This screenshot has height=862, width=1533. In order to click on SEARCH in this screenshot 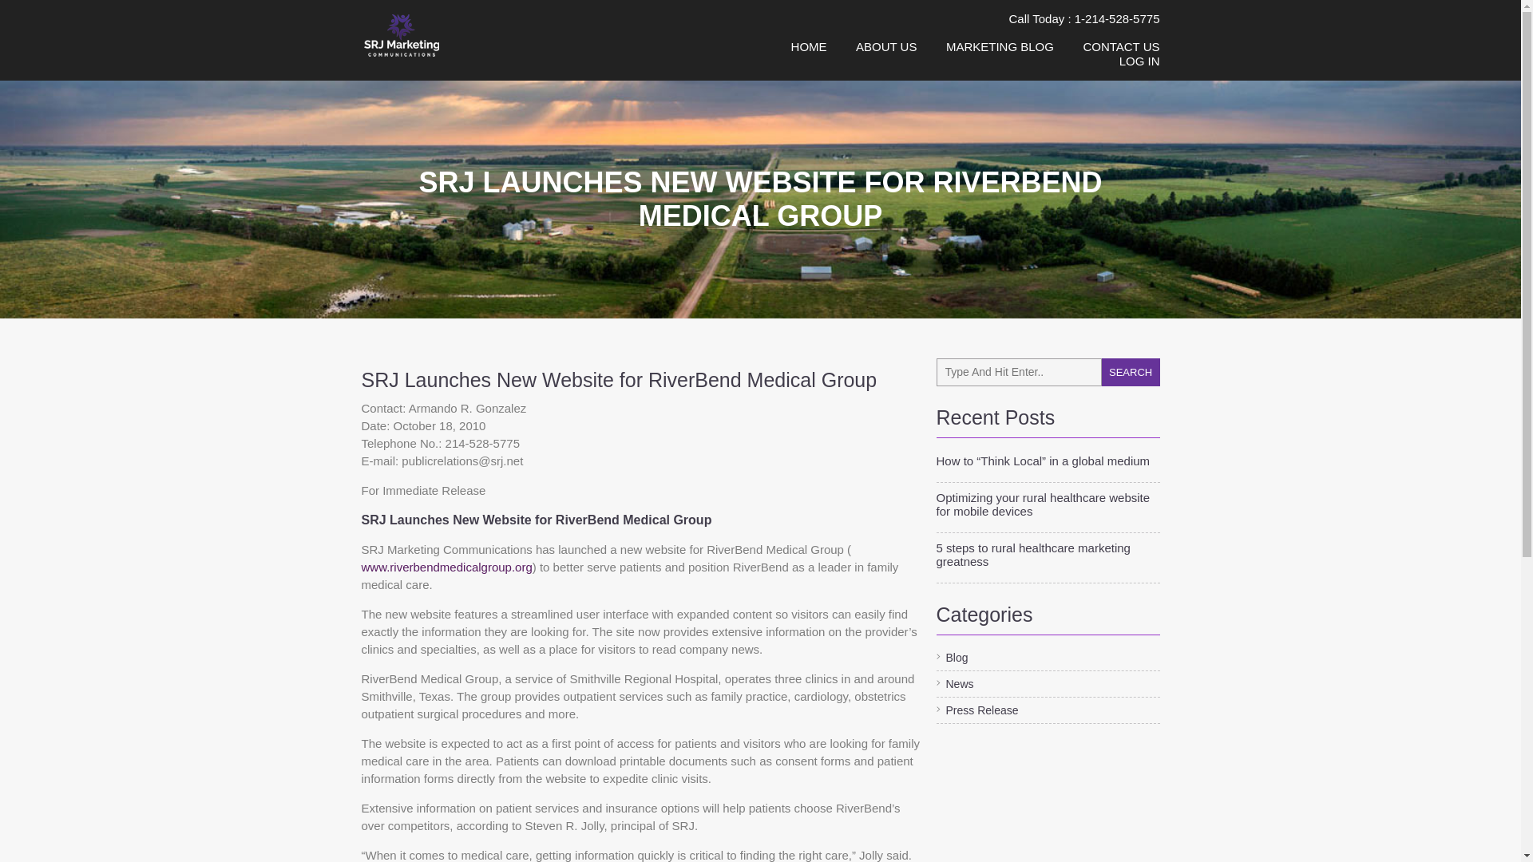, I will do `click(1131, 372)`.